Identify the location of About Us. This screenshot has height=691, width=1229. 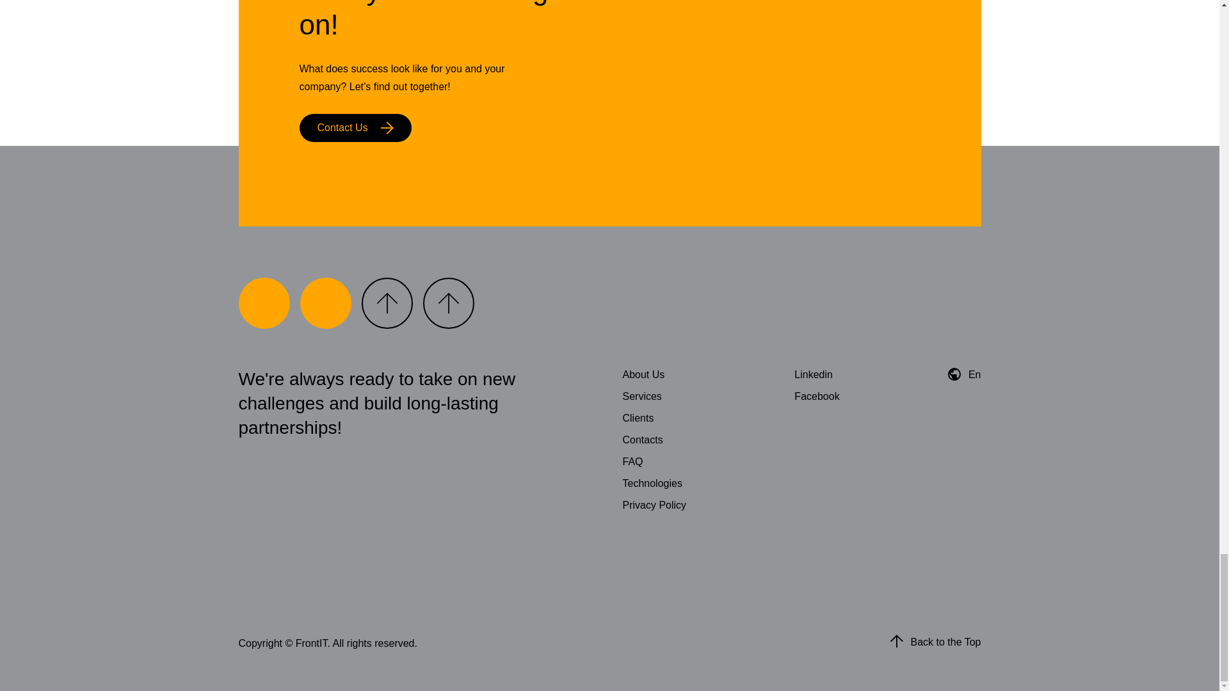
(643, 374).